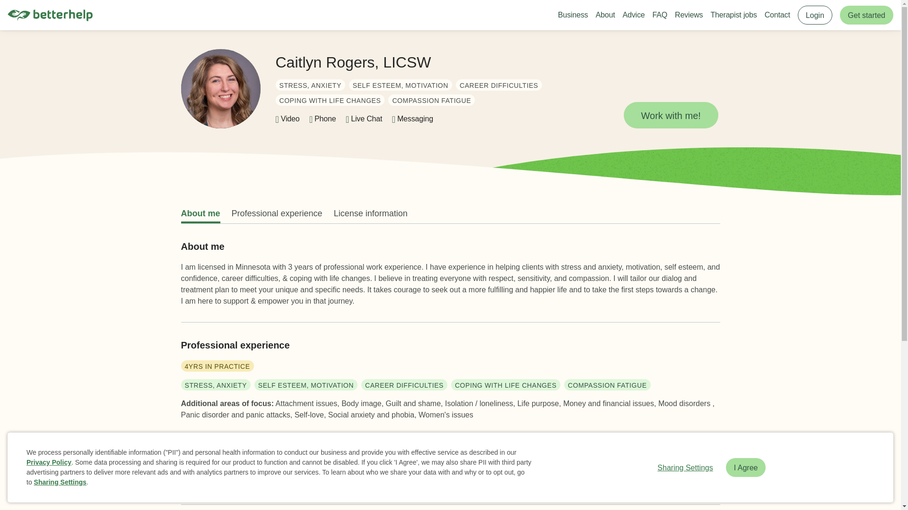  Describe the element at coordinates (815, 15) in the screenshot. I see `Login` at that location.